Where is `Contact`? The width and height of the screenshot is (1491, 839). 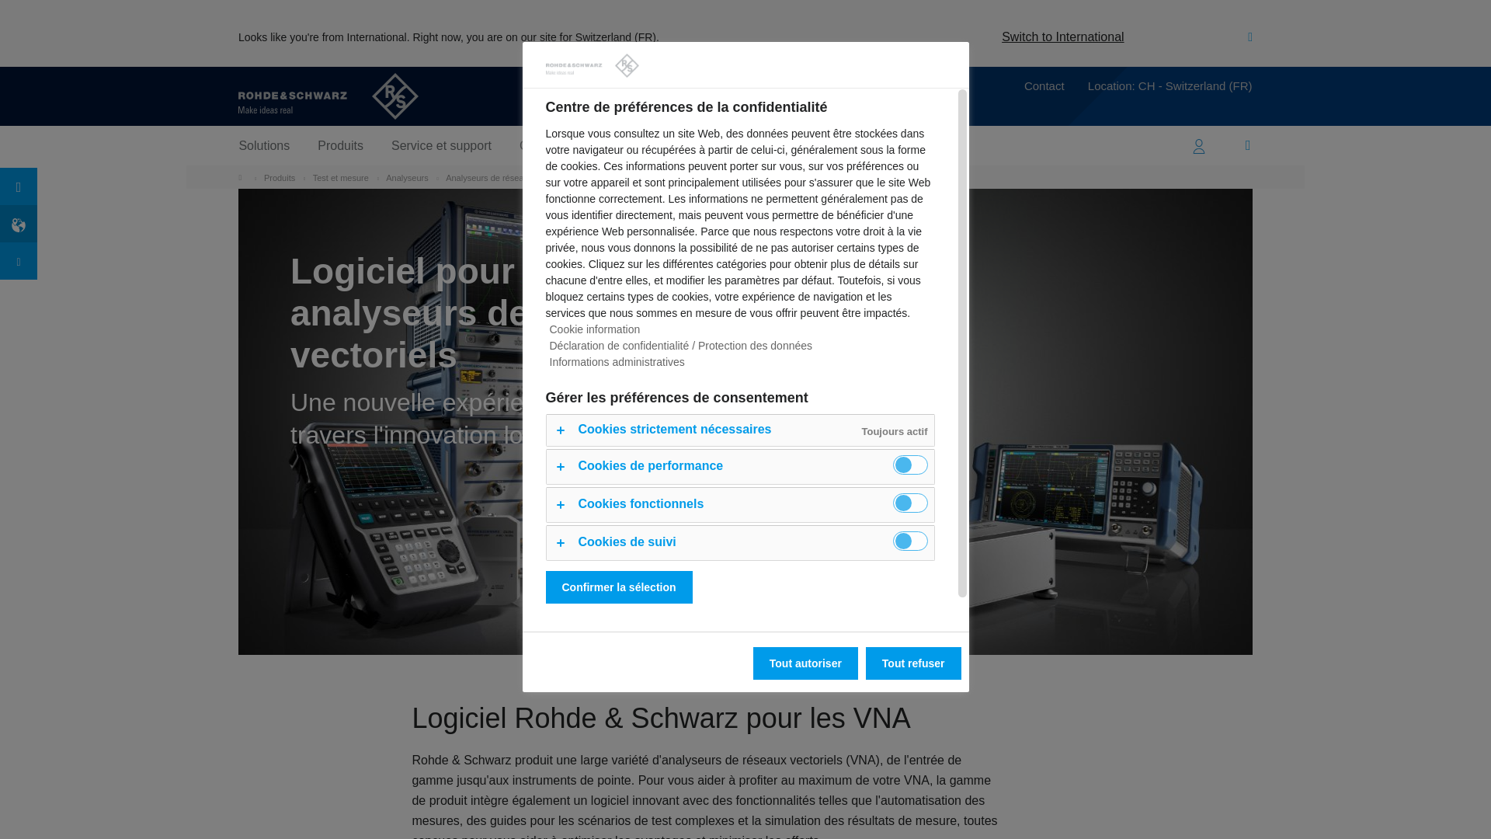
Contact is located at coordinates (1044, 88).